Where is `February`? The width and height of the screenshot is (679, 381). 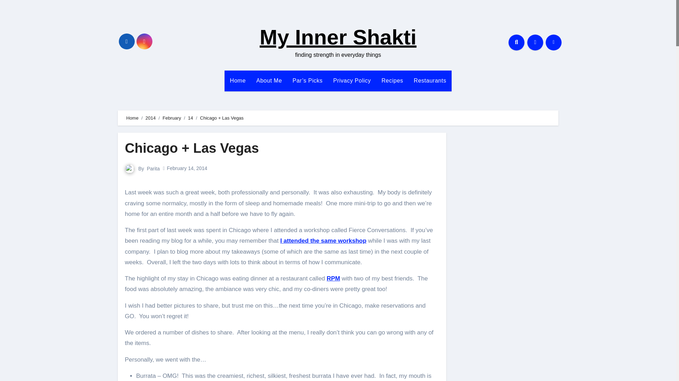
February is located at coordinates (172, 118).